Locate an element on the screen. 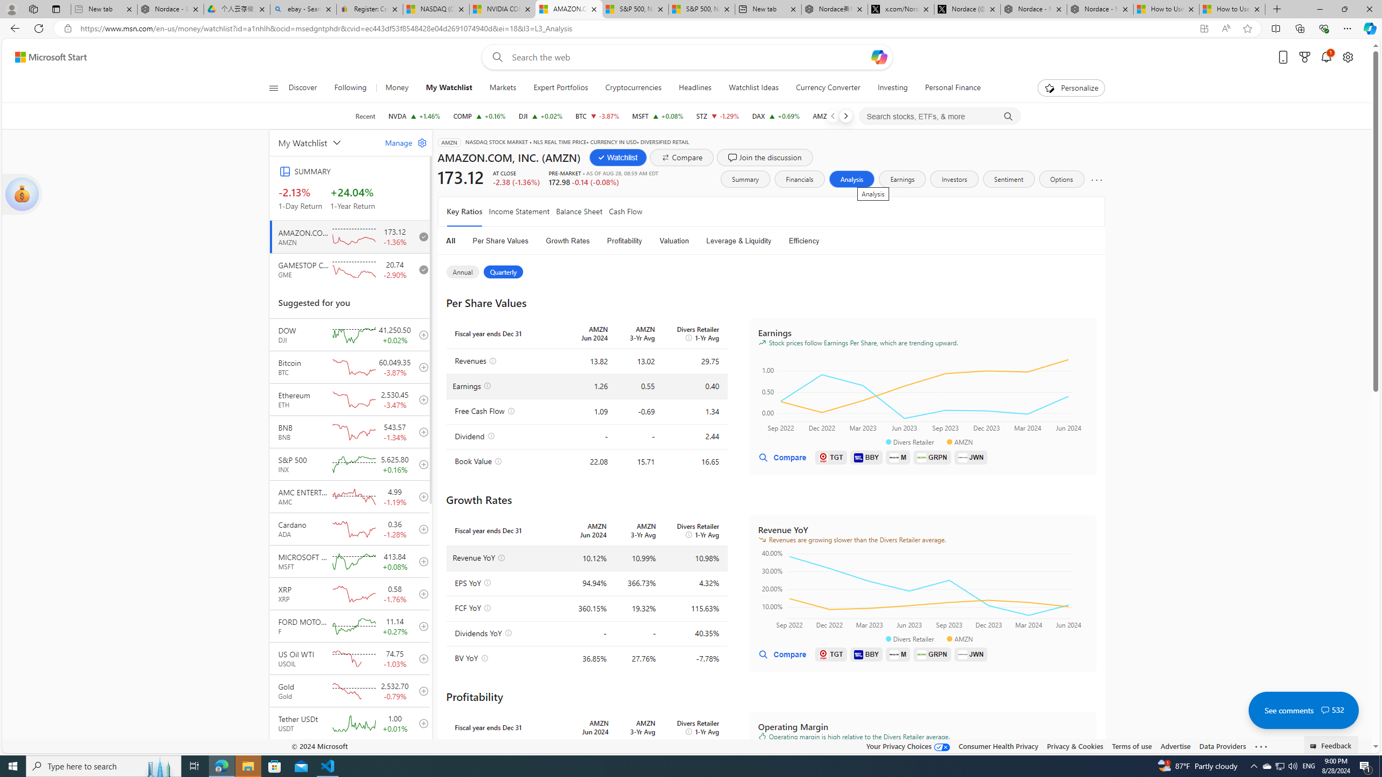 The height and width of the screenshot is (777, 1382). Microsoft rewards is located at coordinates (1304, 57).